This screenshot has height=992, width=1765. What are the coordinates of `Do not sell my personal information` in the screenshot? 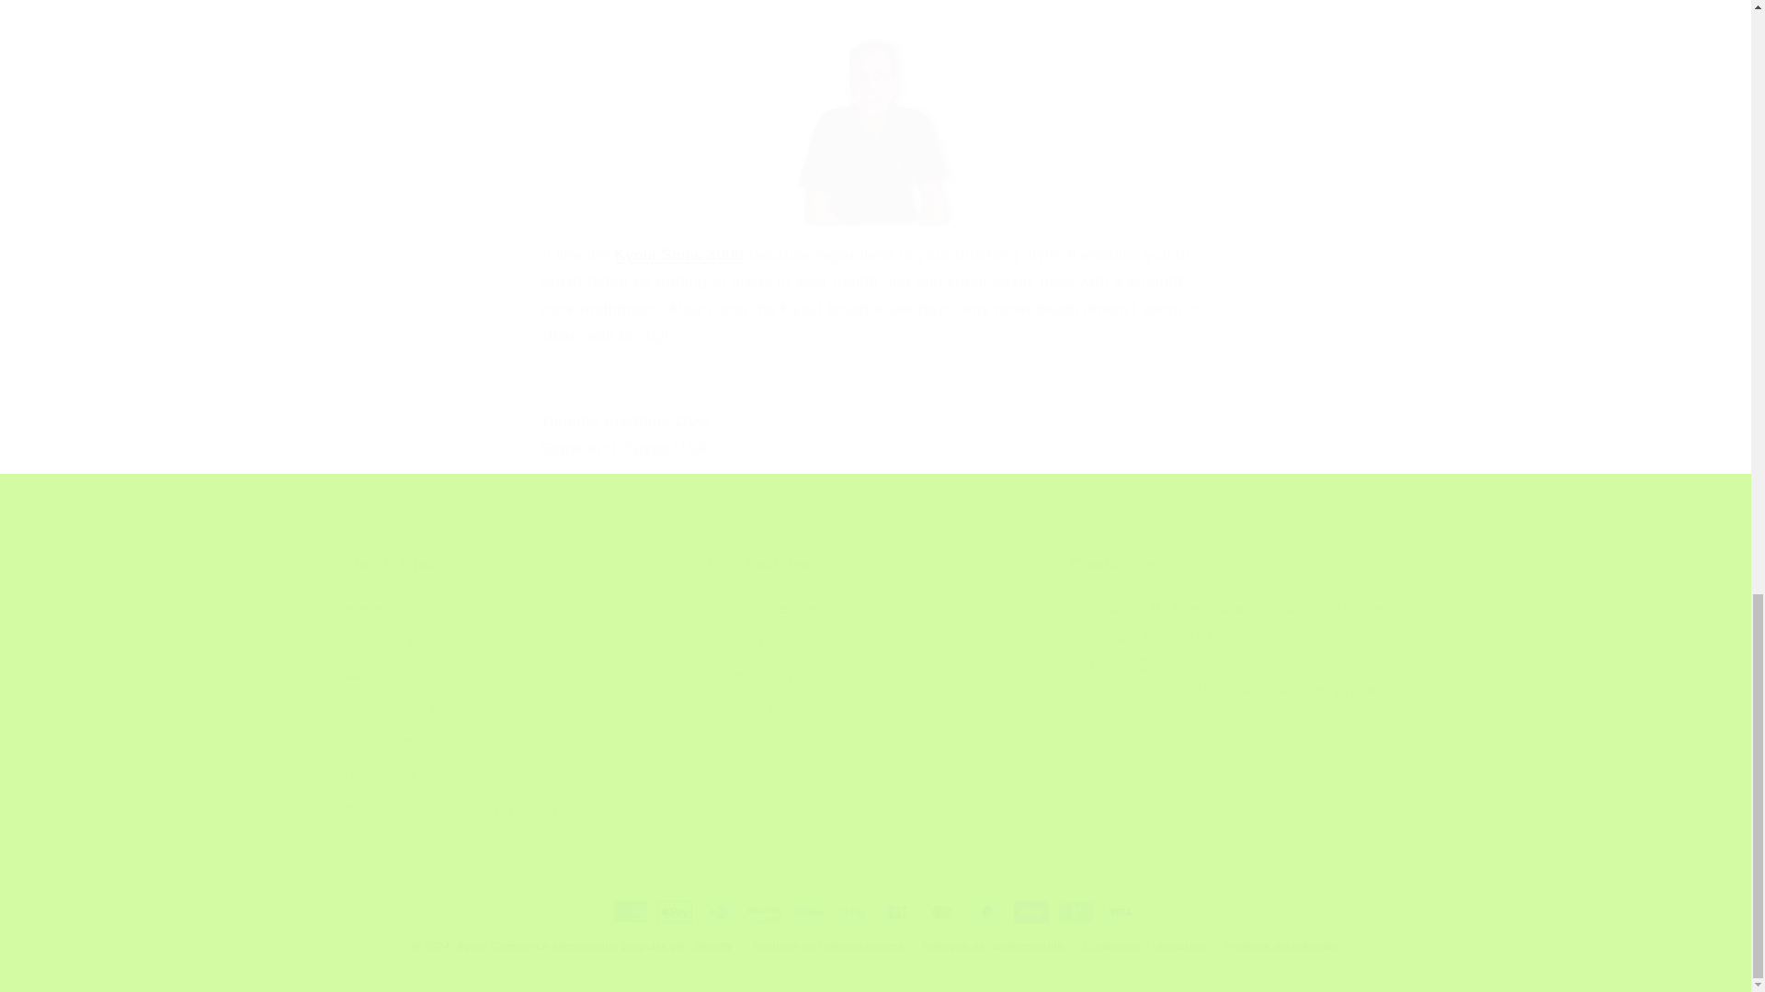 It's located at (460, 777).